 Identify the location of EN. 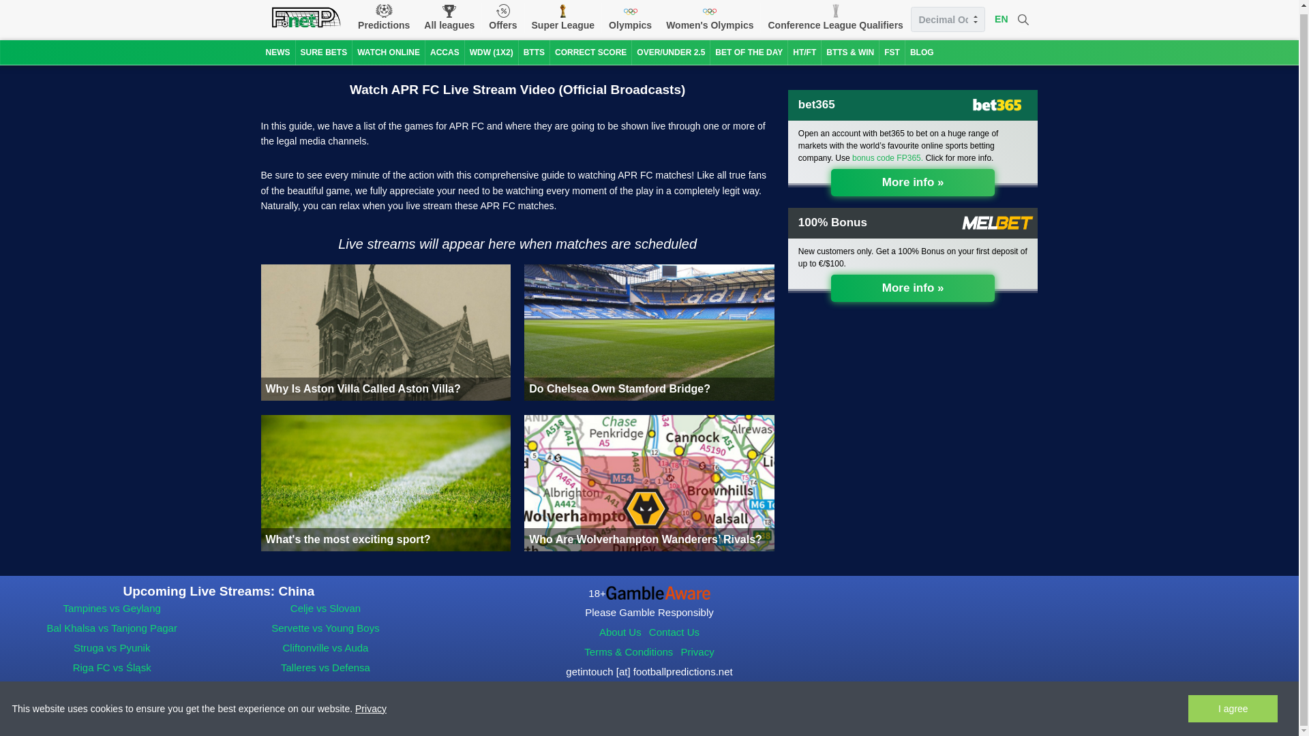
(1001, 19).